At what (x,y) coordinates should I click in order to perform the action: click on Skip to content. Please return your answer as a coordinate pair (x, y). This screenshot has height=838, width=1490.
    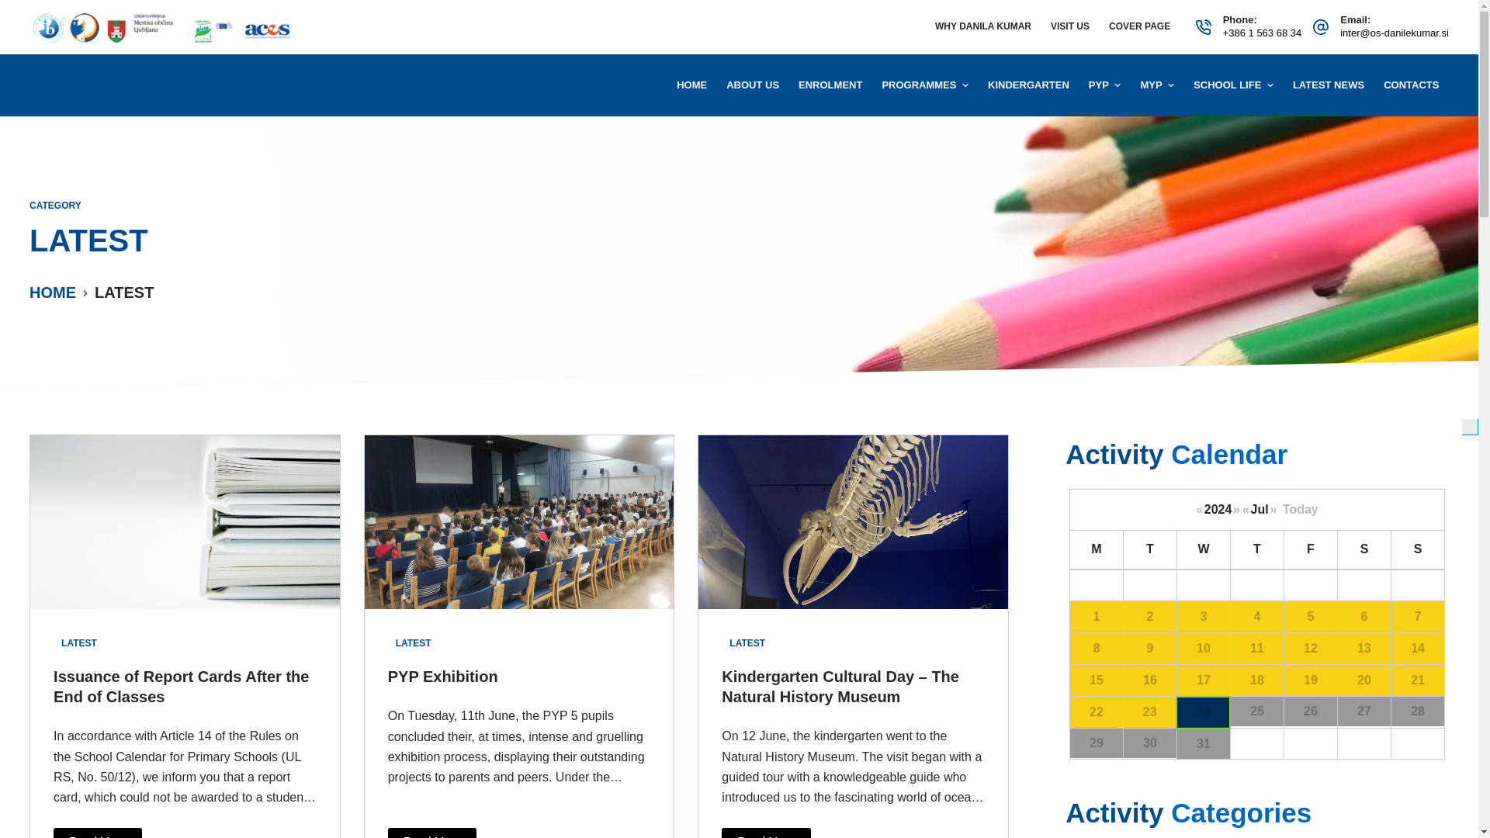
    Looking at the image, I should click on (16, 8).